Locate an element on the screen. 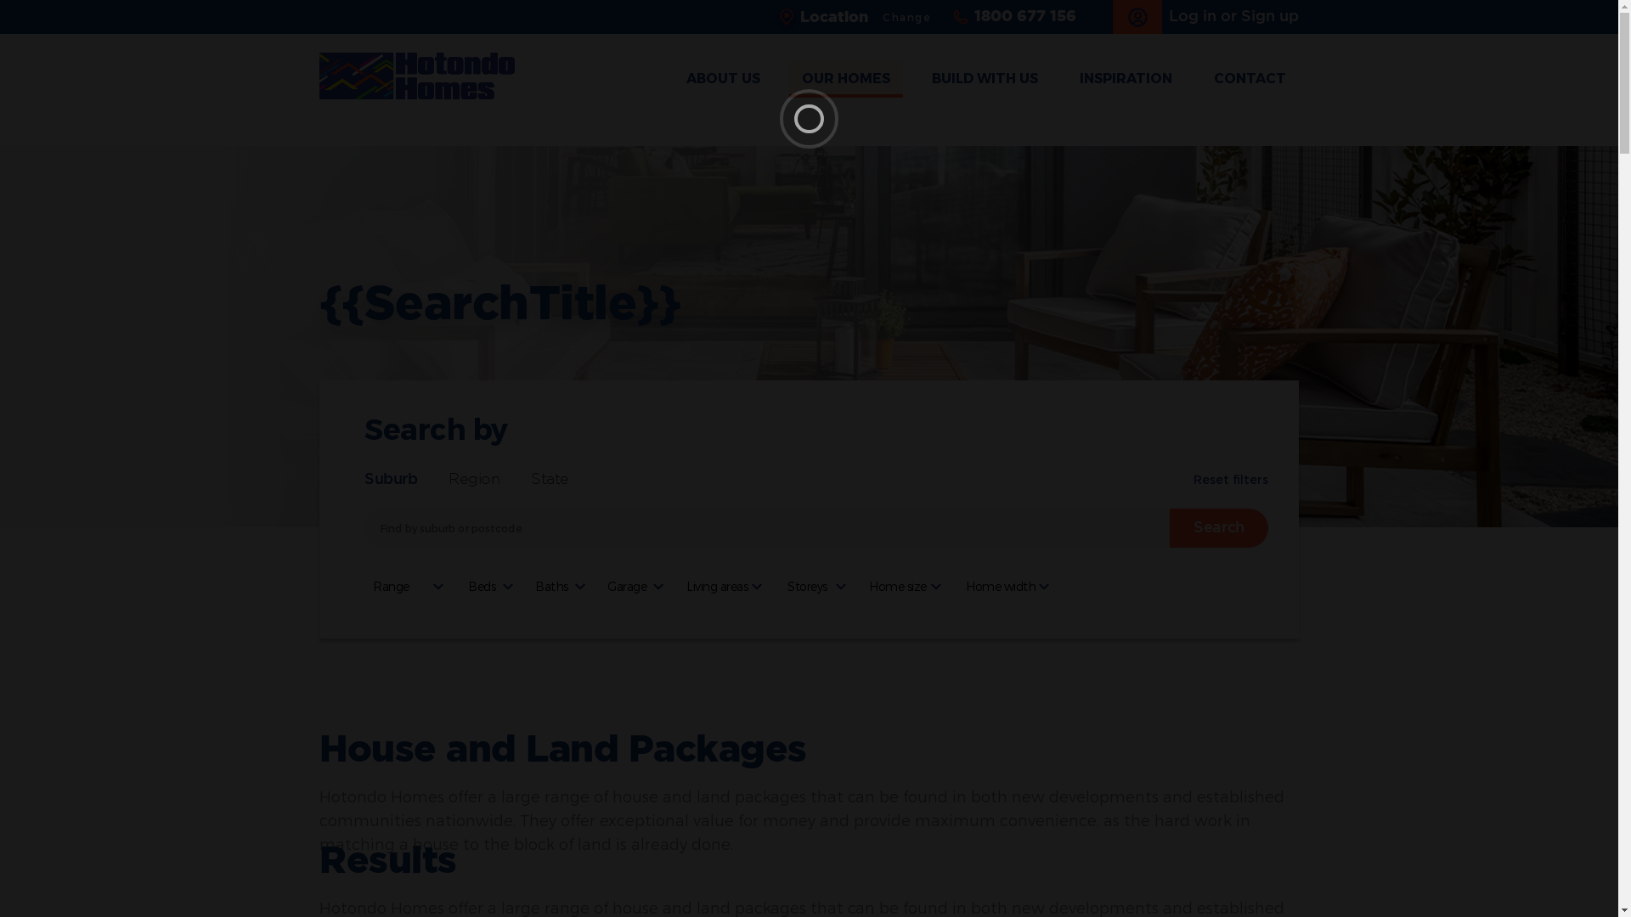  Region is located at coordinates (474, 480).